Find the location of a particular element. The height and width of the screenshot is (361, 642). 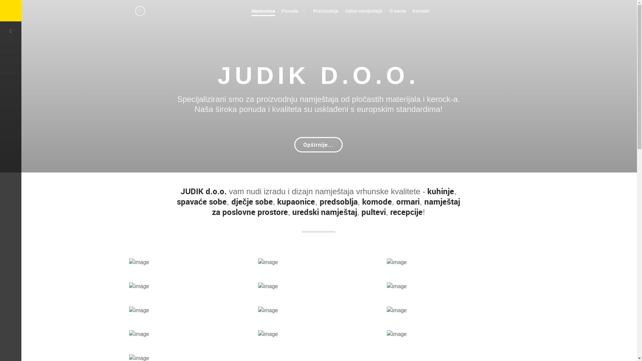

Kontakt is located at coordinates (421, 11).